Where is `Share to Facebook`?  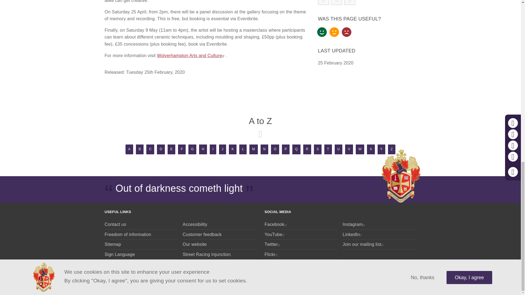
Share to Facebook is located at coordinates (323, 2).